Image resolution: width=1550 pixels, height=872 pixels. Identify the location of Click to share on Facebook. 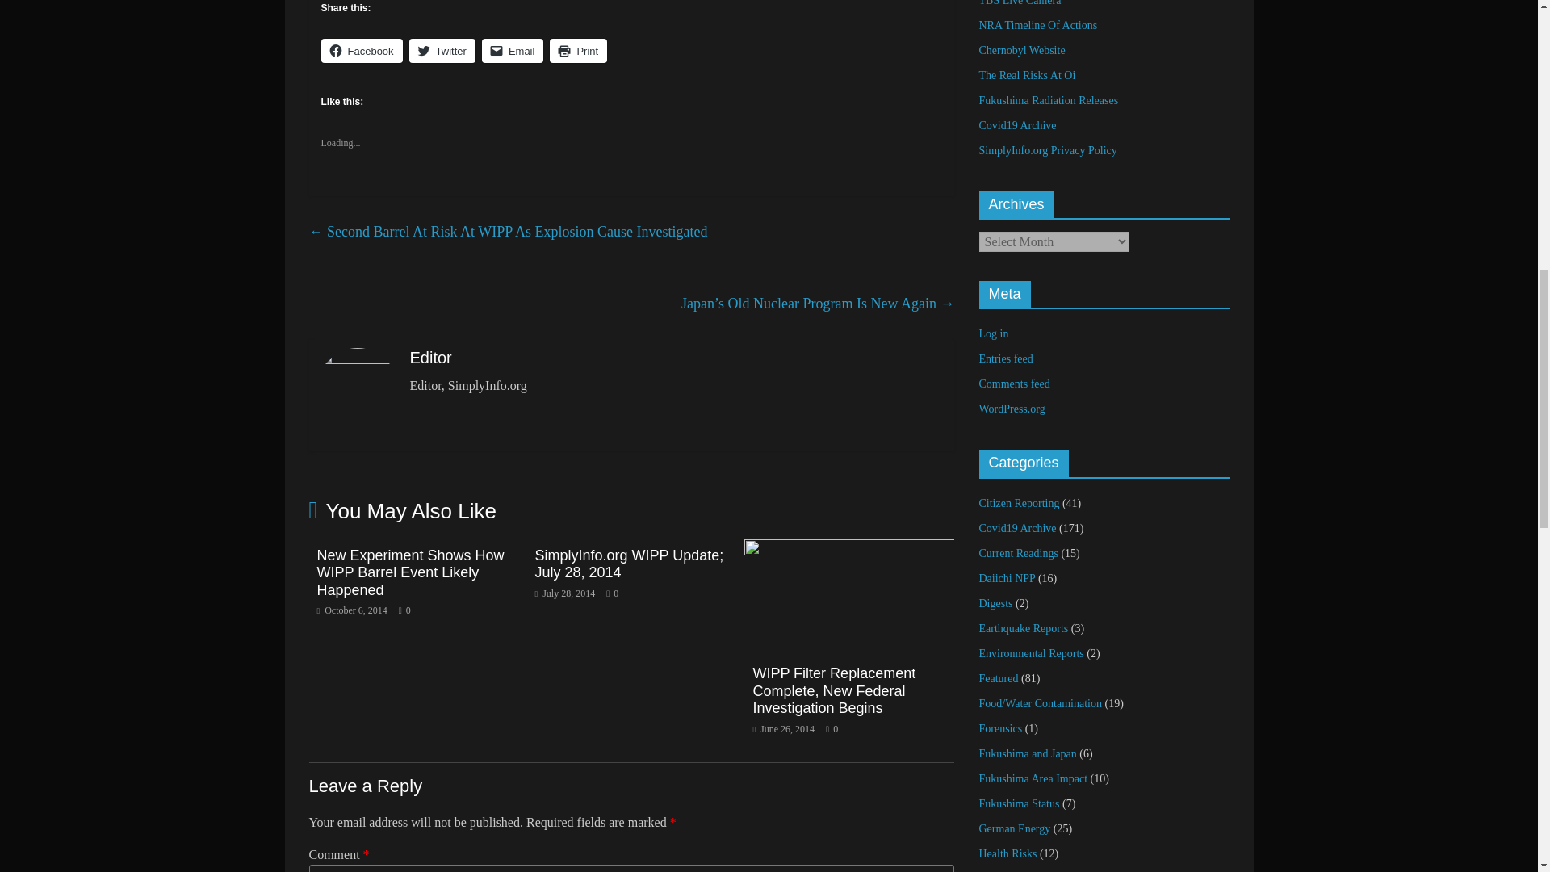
(362, 50).